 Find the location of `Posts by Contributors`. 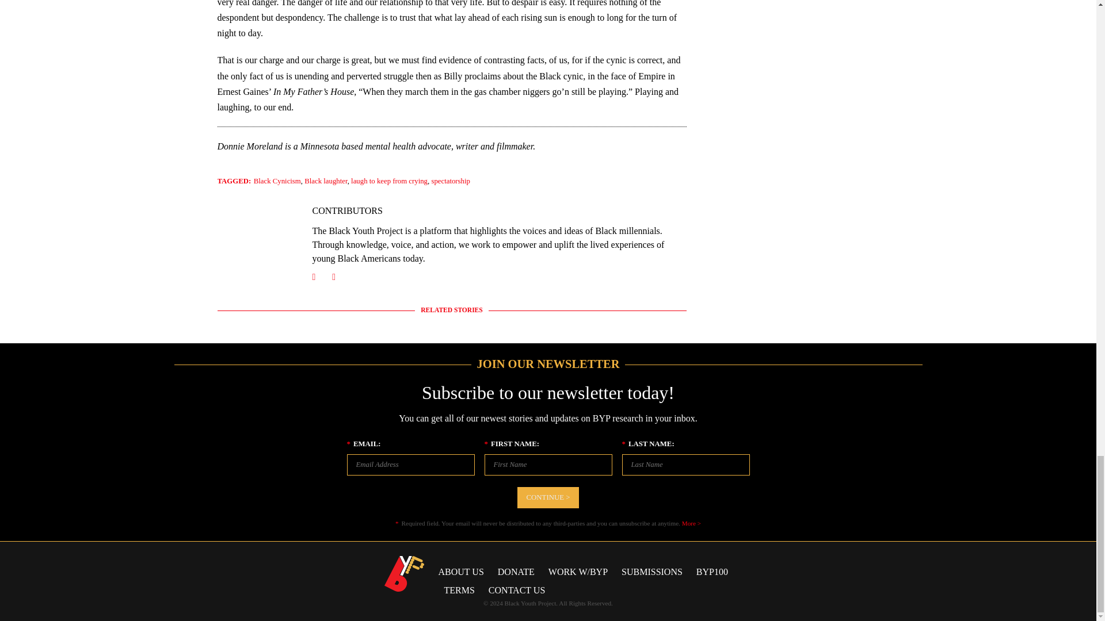

Posts by Contributors is located at coordinates (346, 210).